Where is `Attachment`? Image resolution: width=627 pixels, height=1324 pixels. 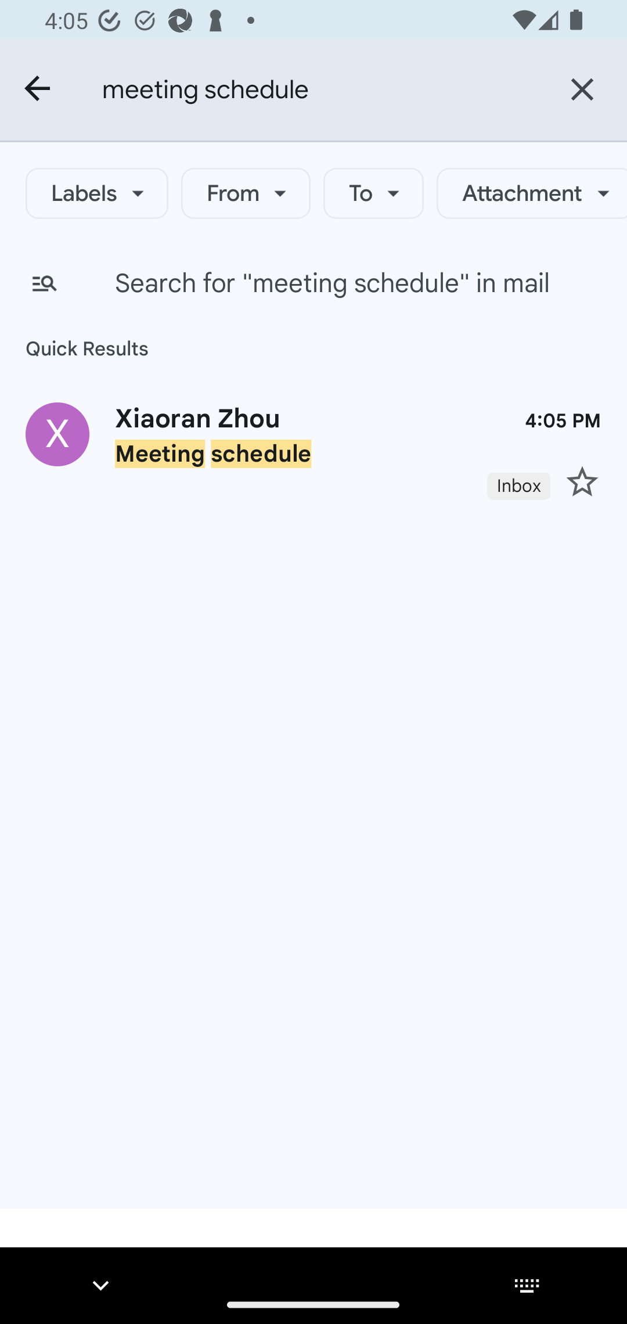
Attachment is located at coordinates (532, 193).